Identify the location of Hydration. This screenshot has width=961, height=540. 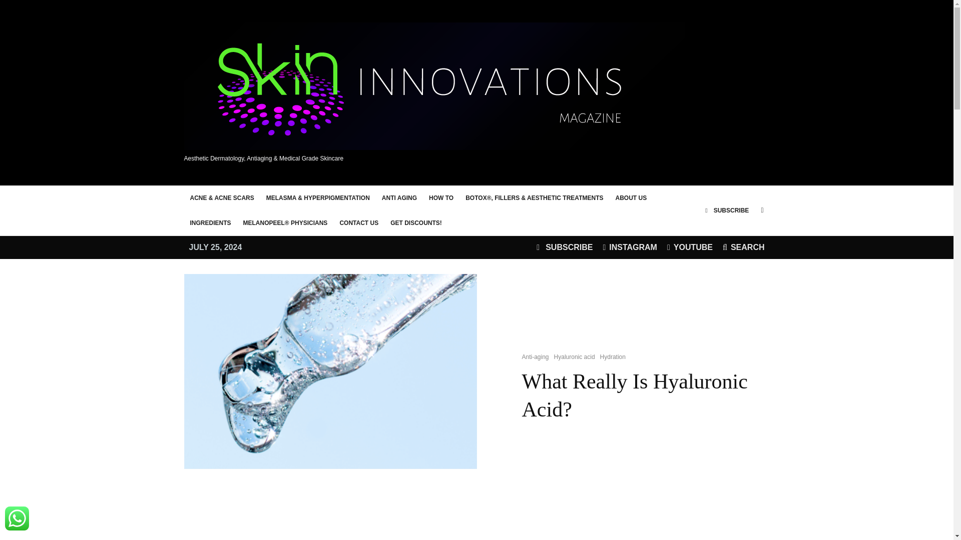
(613, 357).